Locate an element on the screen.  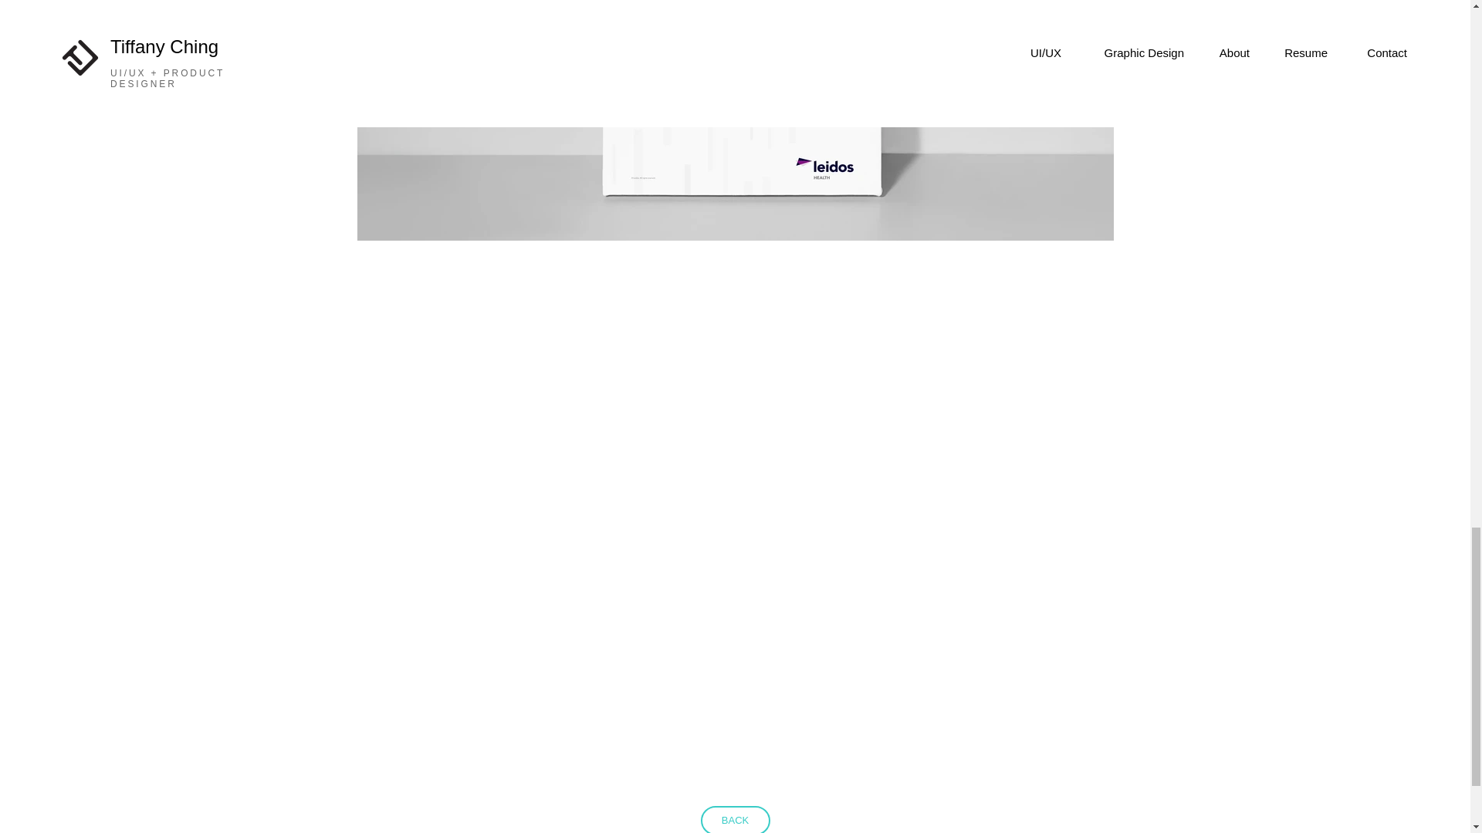
BACK is located at coordinates (736, 819).